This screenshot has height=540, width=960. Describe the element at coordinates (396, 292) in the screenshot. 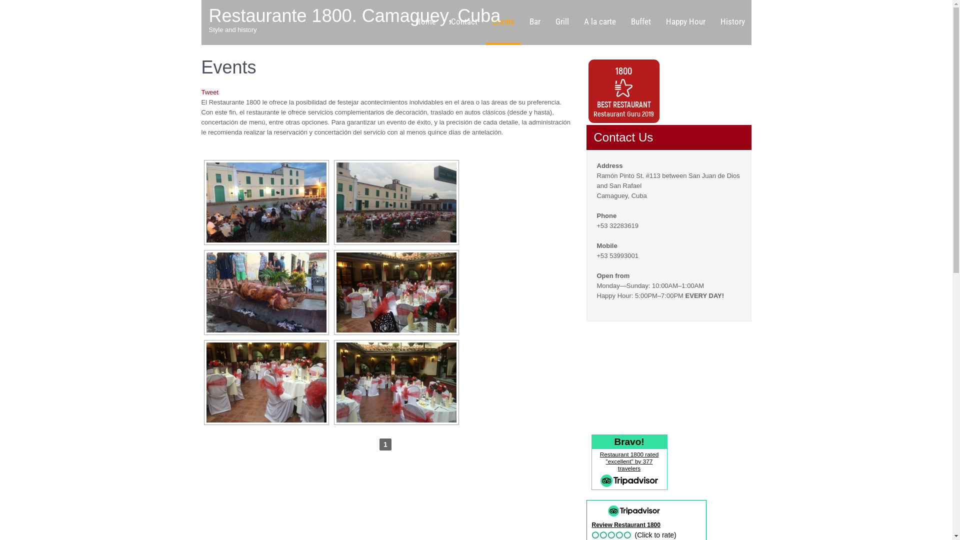

I see `IMG_1061` at that location.